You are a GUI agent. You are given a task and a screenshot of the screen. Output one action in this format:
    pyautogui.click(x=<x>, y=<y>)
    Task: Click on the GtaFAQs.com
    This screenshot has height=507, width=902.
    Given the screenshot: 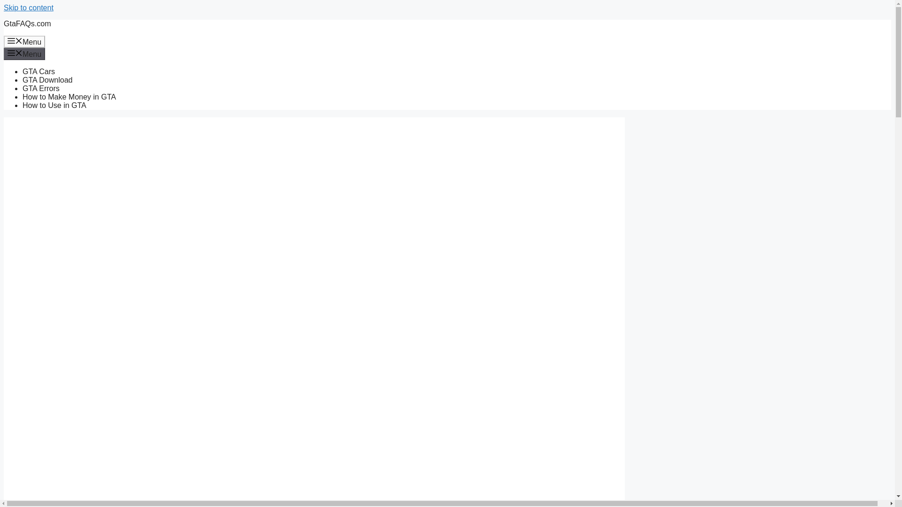 What is the action you would take?
    pyautogui.click(x=27, y=23)
    